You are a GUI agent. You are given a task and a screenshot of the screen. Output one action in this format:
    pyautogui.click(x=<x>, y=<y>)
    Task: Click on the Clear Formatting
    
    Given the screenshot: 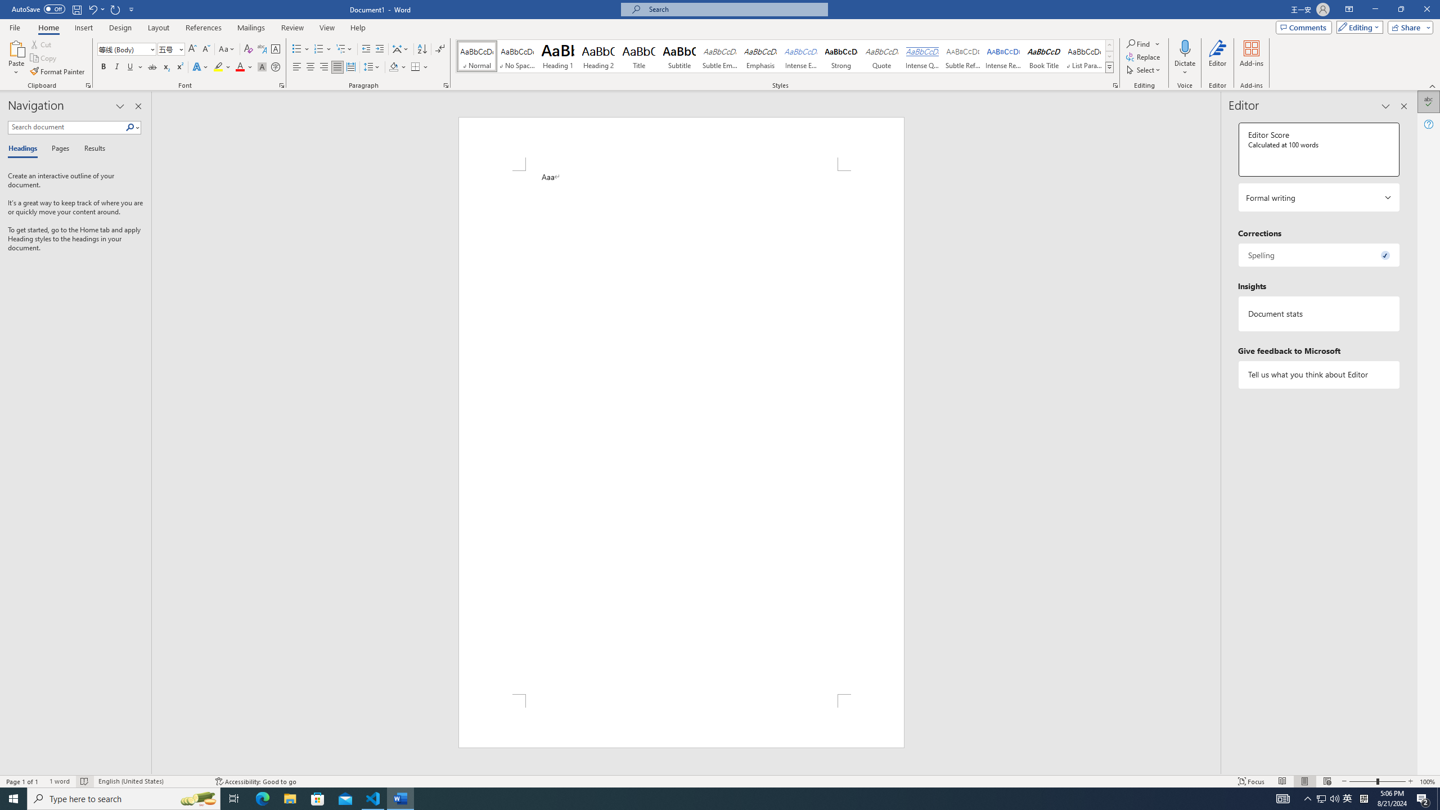 What is the action you would take?
    pyautogui.click(x=249, y=49)
    